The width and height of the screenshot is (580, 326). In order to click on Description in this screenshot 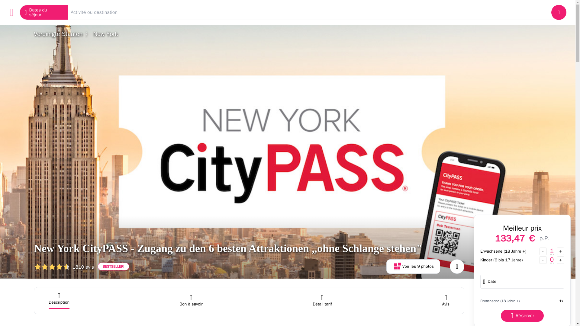, I will do `click(59, 300)`.